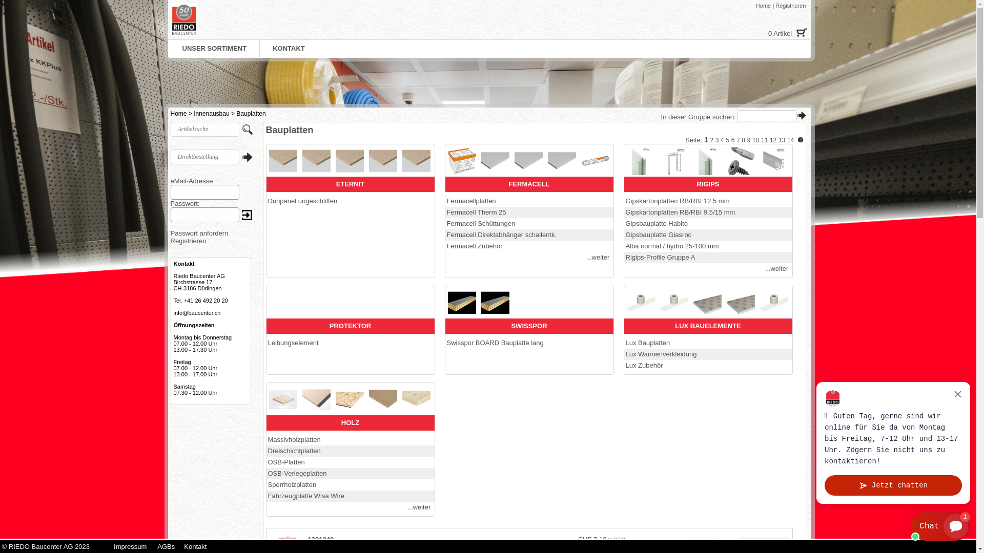  What do you see at coordinates (197, 313) in the screenshot?
I see `info@baucenter.ch` at bounding box center [197, 313].